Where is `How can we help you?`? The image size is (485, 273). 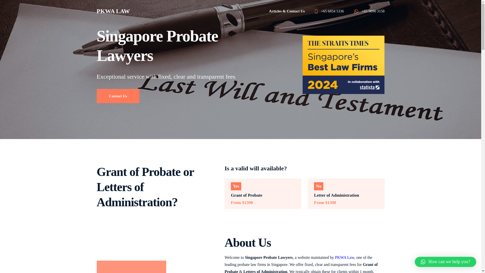 How can we help you? is located at coordinates (445, 262).